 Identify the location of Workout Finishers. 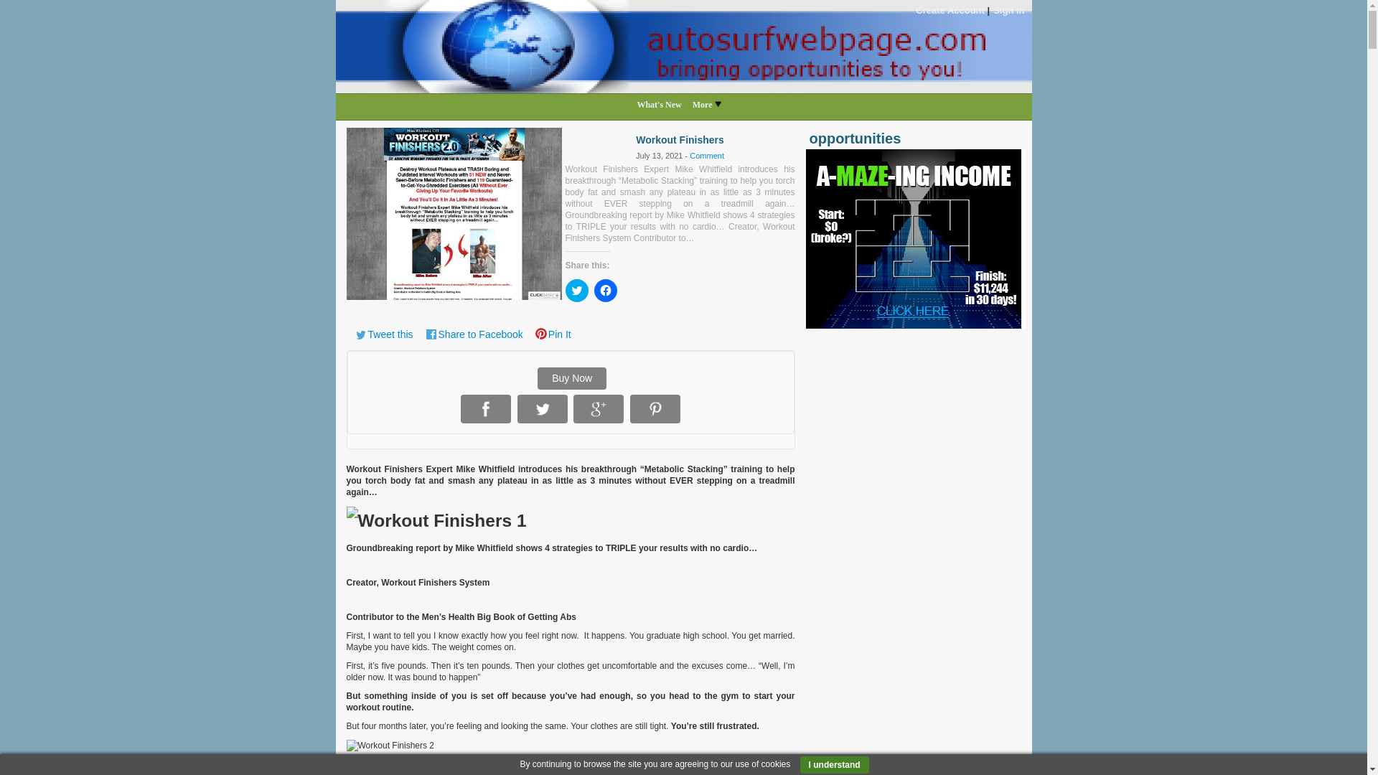
(453, 214).